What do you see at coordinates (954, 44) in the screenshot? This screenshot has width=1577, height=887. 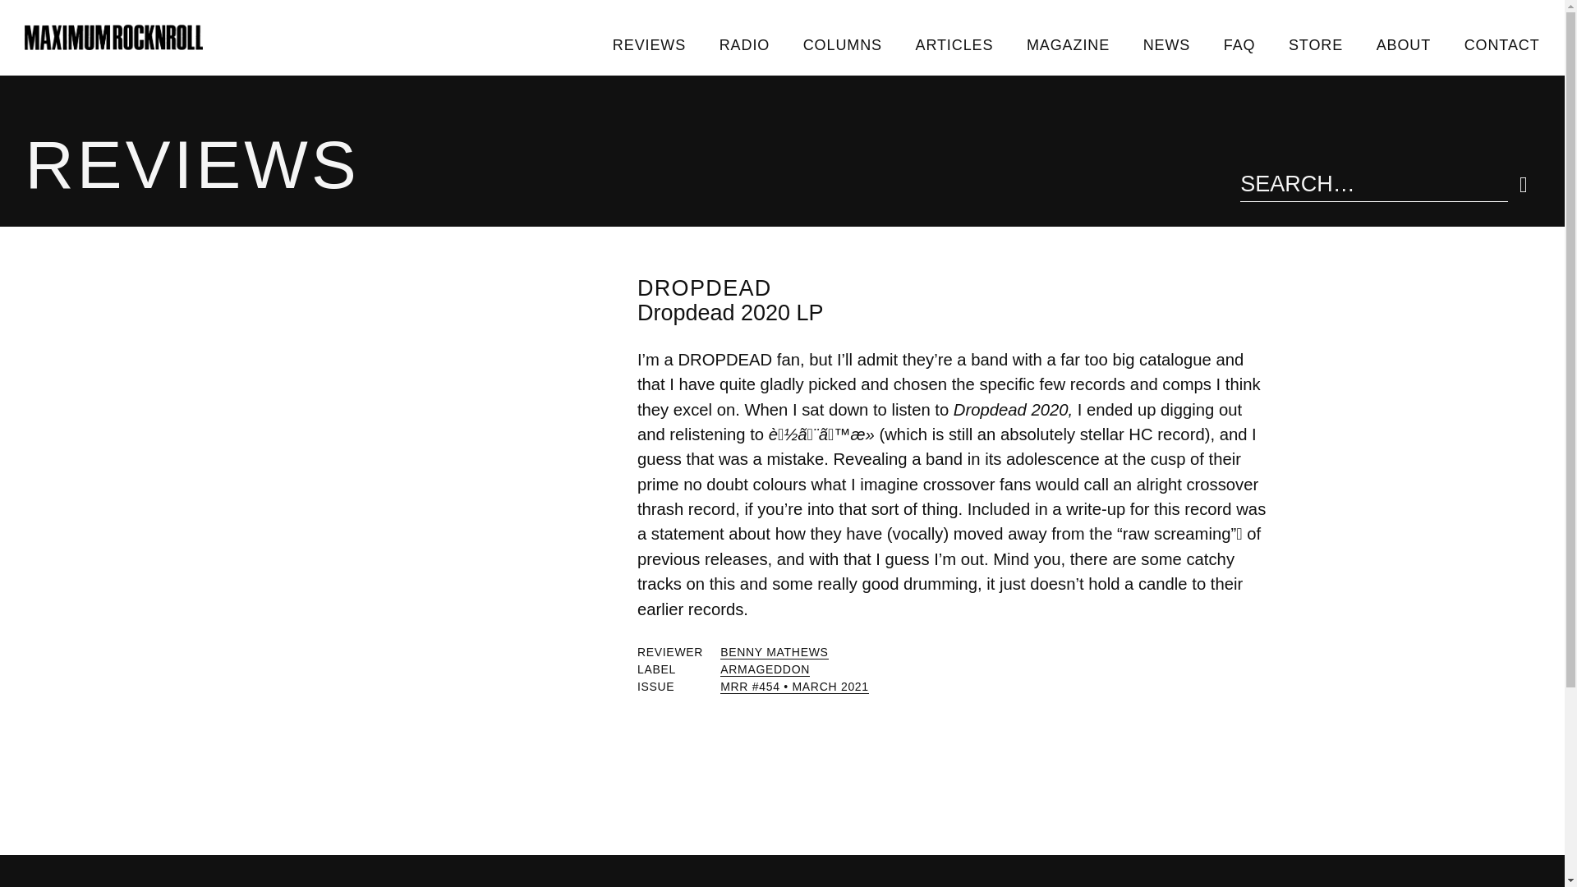 I see `ARTICLES` at bounding box center [954, 44].